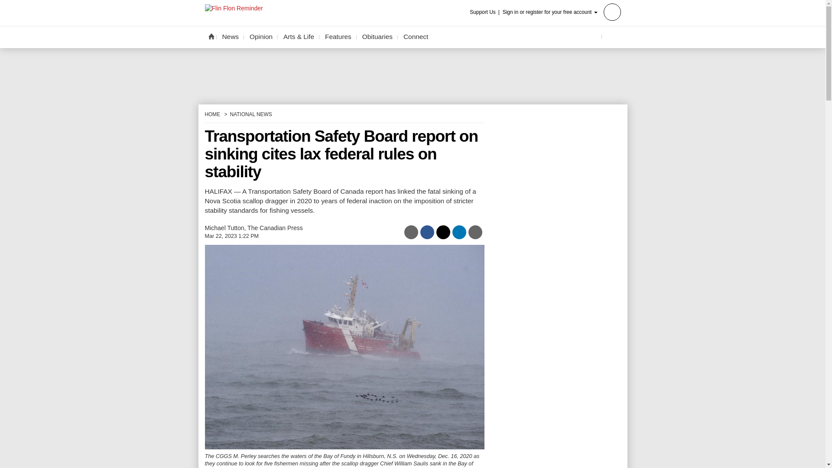 This screenshot has width=832, height=468. Describe the element at coordinates (231, 37) in the screenshot. I see `News` at that location.